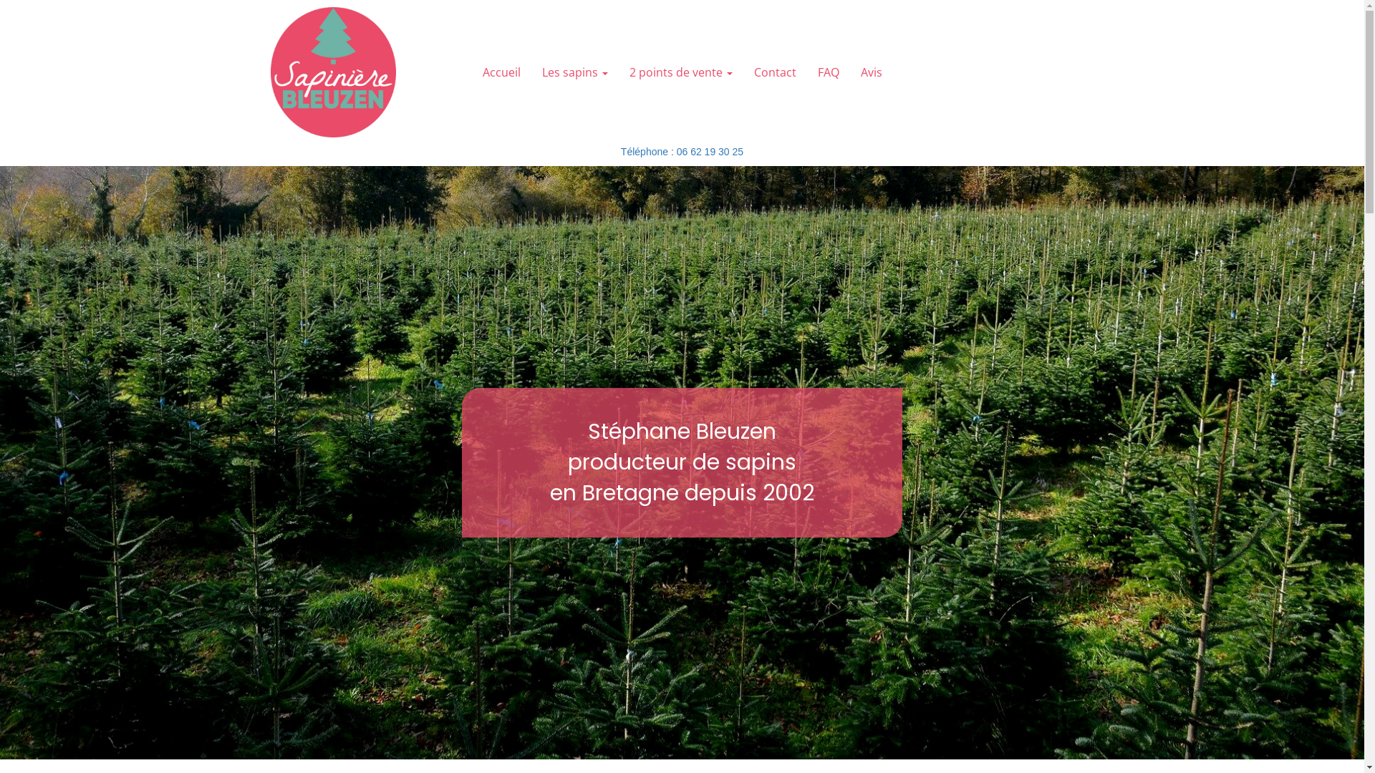 Image resolution: width=1375 pixels, height=773 pixels. What do you see at coordinates (775, 73) in the screenshot?
I see `Contact` at bounding box center [775, 73].